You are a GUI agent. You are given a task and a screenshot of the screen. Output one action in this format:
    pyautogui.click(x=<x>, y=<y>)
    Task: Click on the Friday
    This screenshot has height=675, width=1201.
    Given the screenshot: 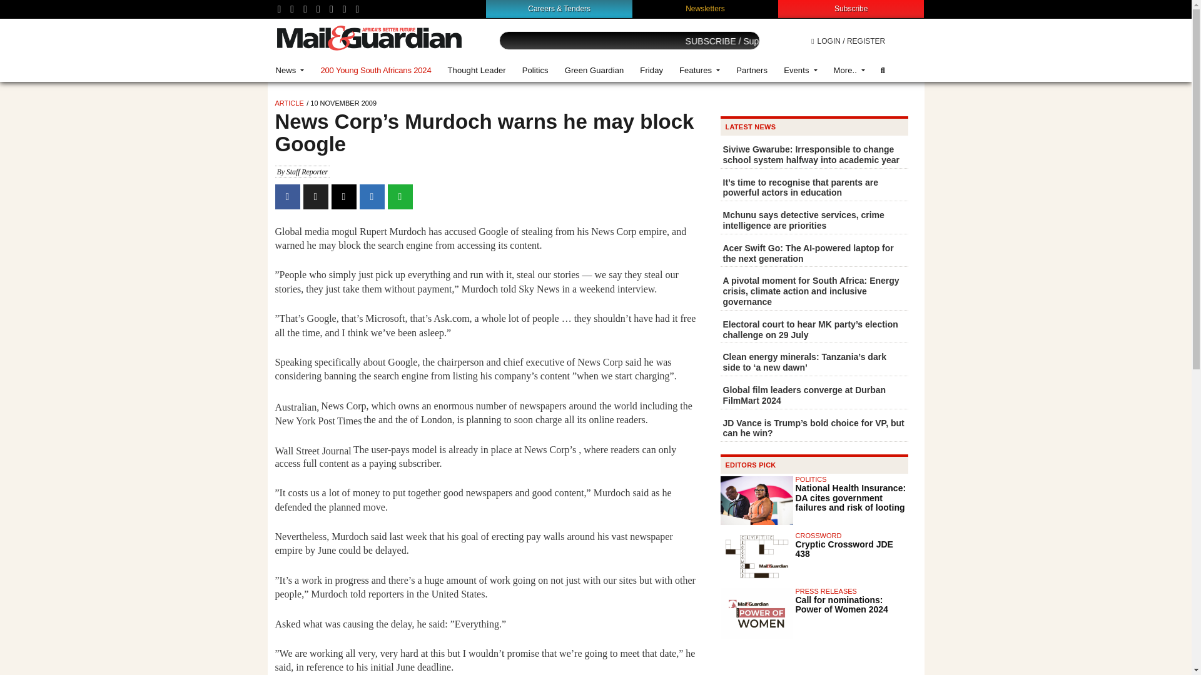 What is the action you would take?
    pyautogui.click(x=651, y=70)
    